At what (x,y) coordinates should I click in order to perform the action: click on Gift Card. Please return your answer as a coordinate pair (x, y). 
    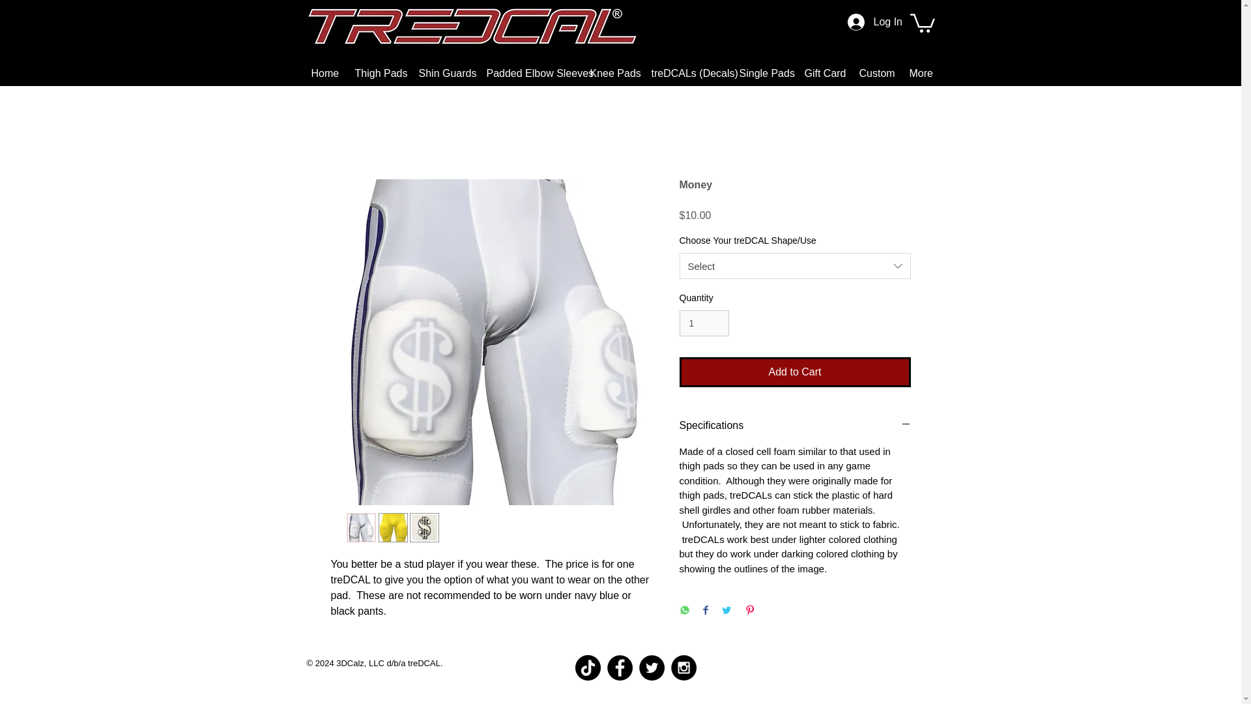
    Looking at the image, I should click on (822, 74).